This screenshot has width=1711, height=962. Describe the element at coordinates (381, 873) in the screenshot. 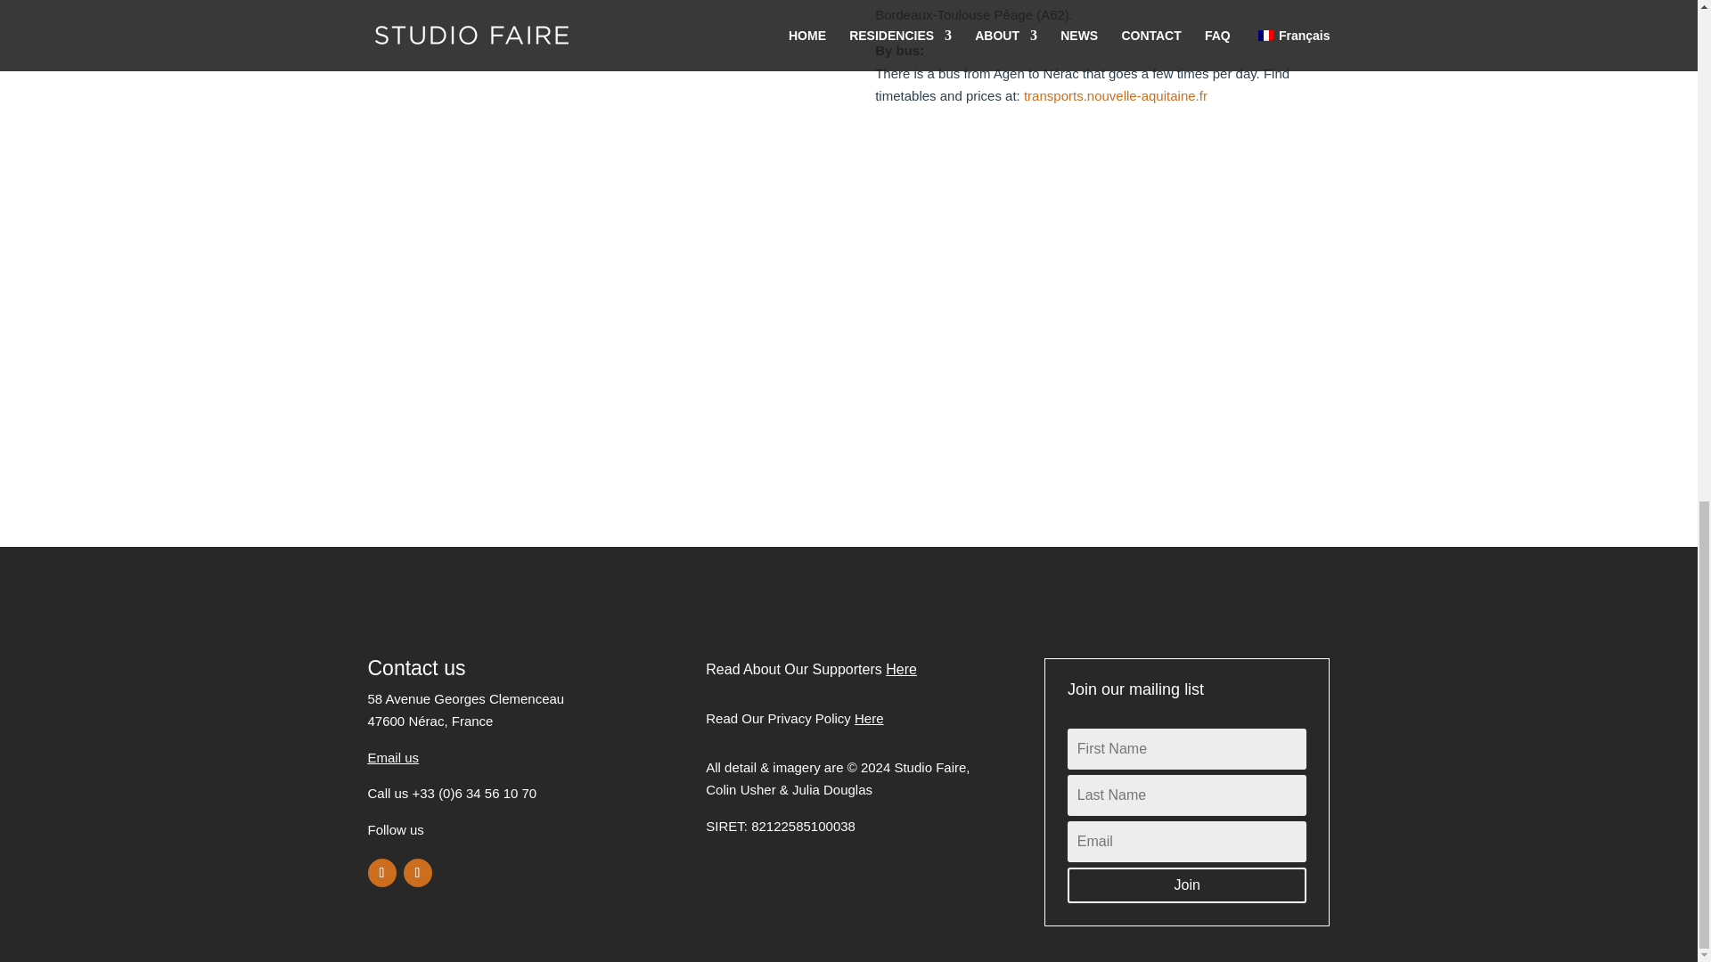

I see `Follow on Facebook` at that location.